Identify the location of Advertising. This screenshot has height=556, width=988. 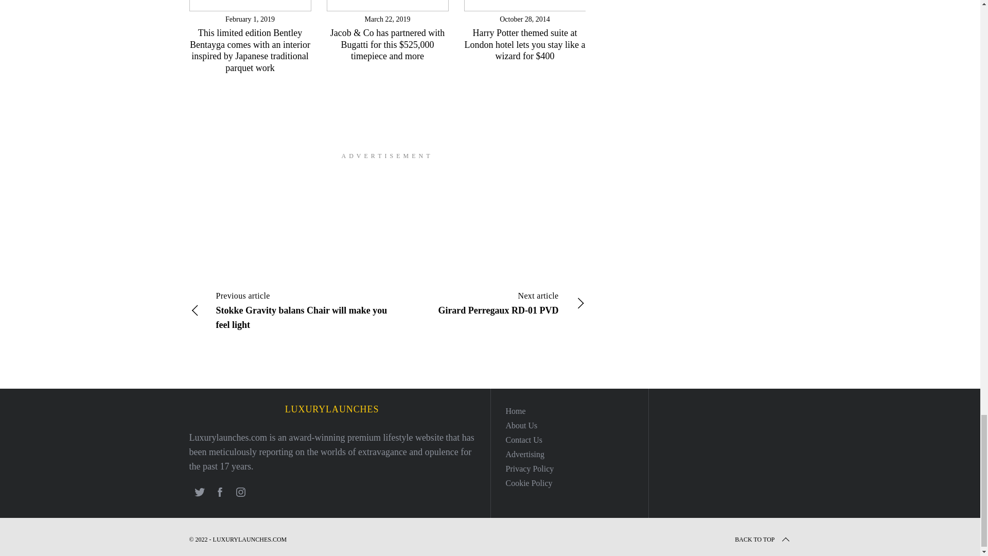
(524, 453).